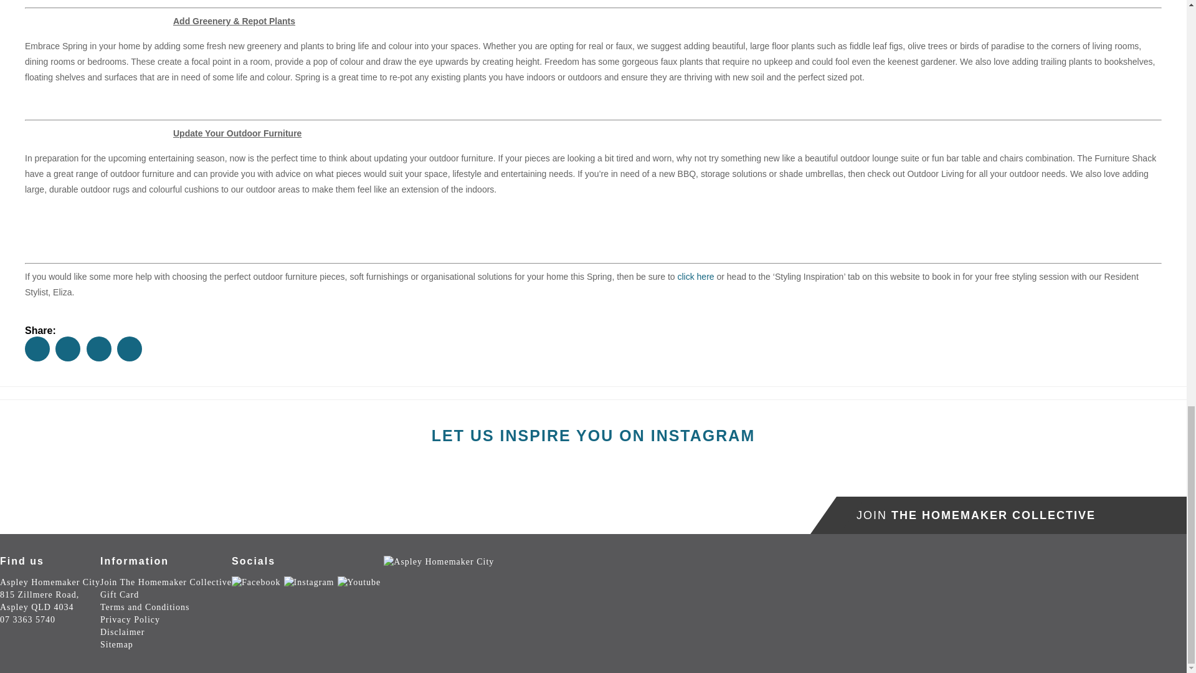 Image resolution: width=1196 pixels, height=673 pixels. Describe the element at coordinates (50, 594) in the screenshot. I see `Join The Homemaker Collective` at that location.